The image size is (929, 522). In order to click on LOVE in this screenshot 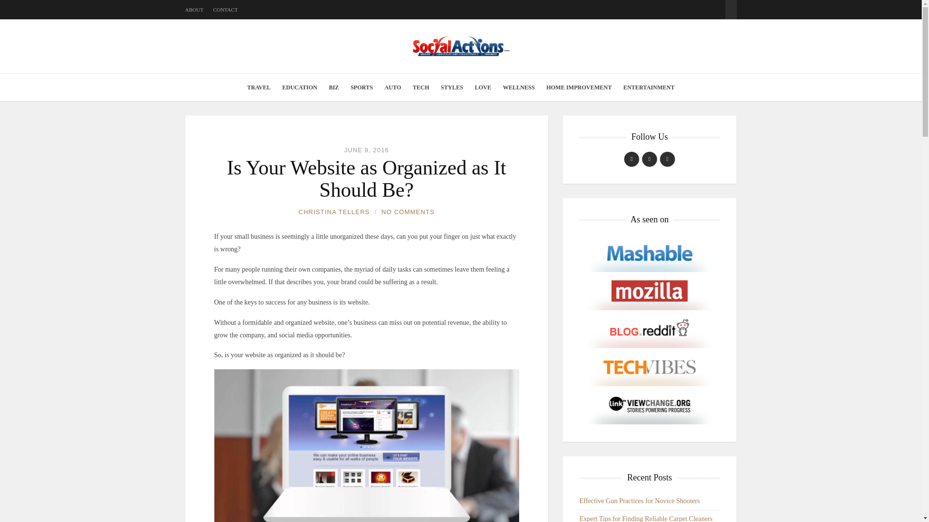, I will do `click(483, 87)`.